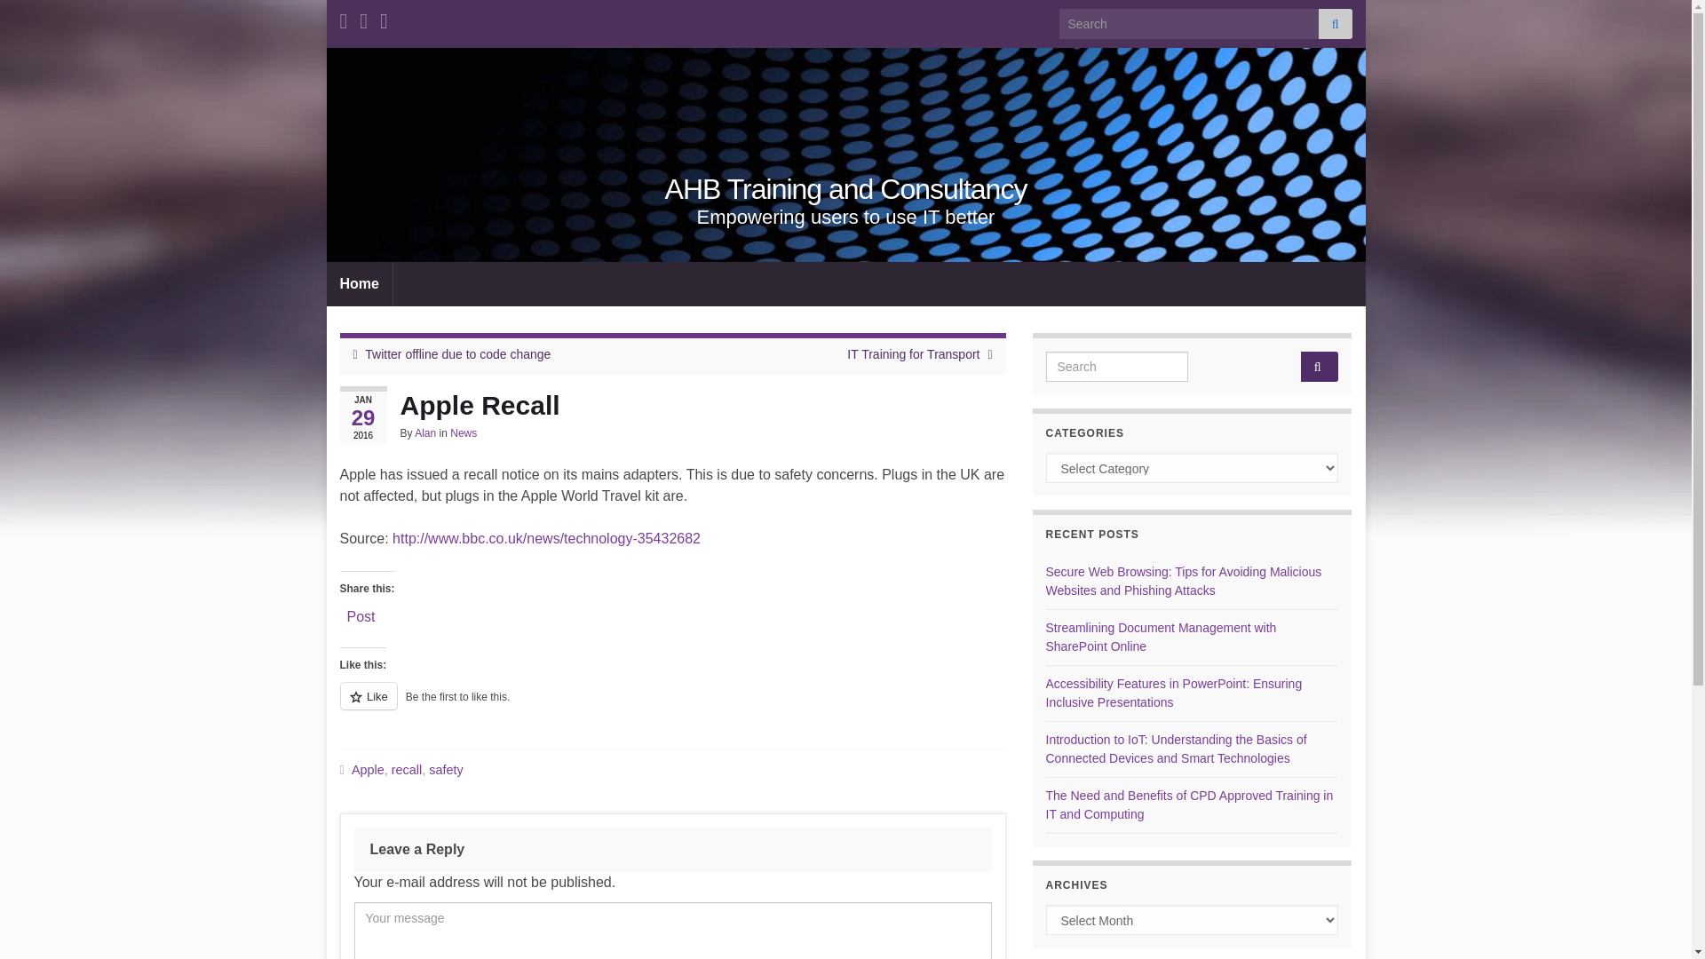 The width and height of the screenshot is (1705, 959). What do you see at coordinates (446, 769) in the screenshot?
I see `safety` at bounding box center [446, 769].